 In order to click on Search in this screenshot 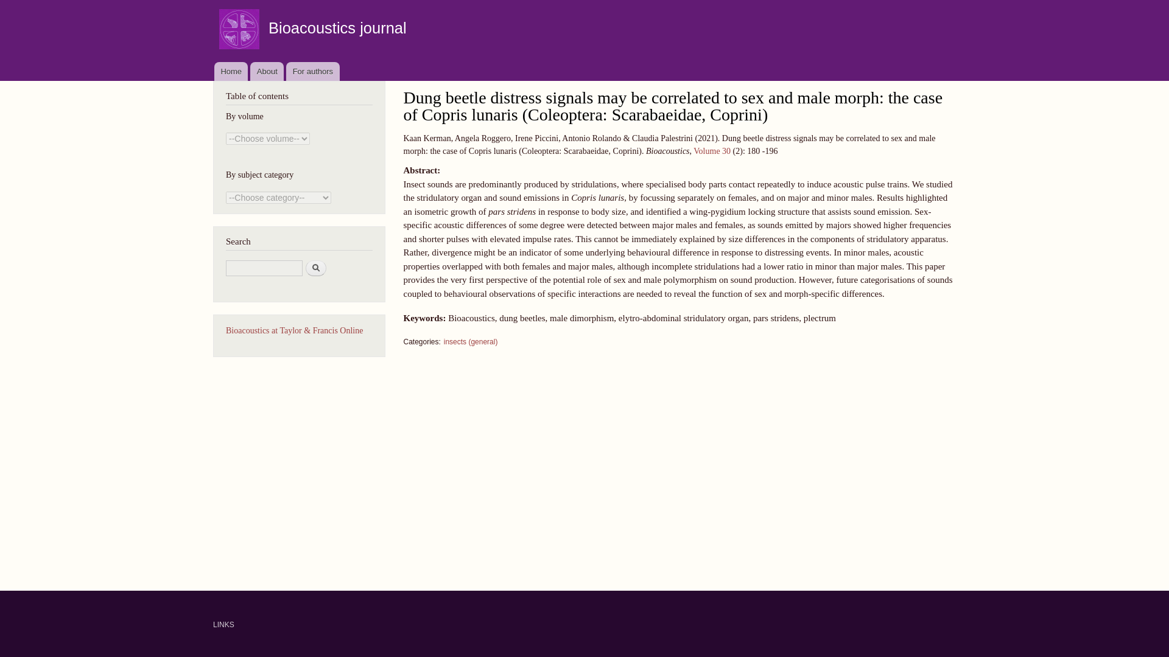, I will do `click(315, 268)`.